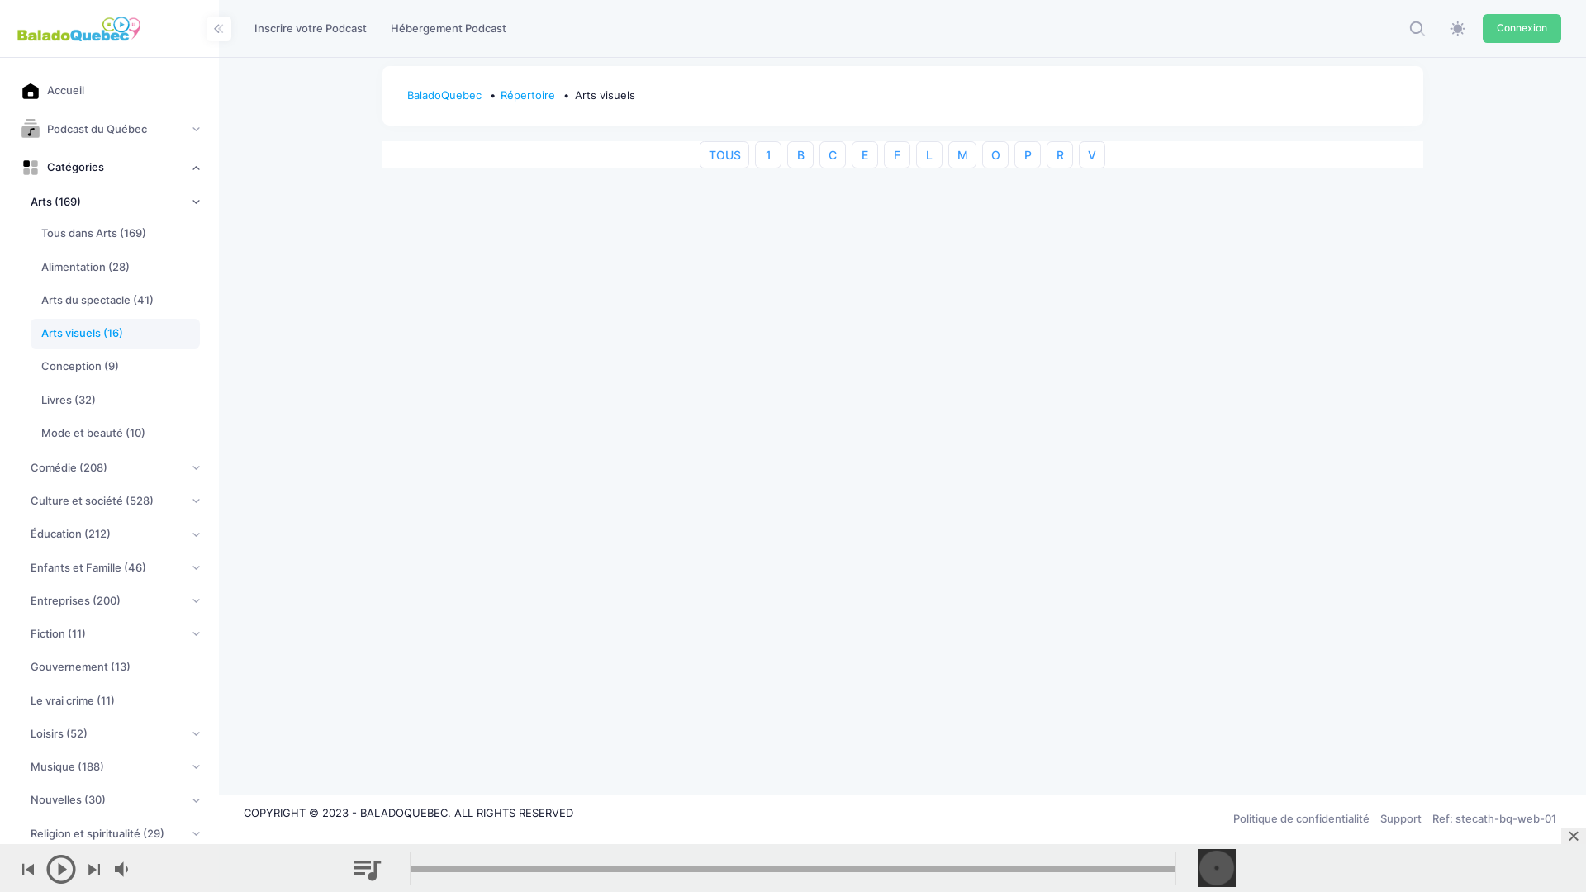 The width and height of the screenshot is (1586, 892). What do you see at coordinates (448, 96) in the screenshot?
I see `BaladoQuebec` at bounding box center [448, 96].